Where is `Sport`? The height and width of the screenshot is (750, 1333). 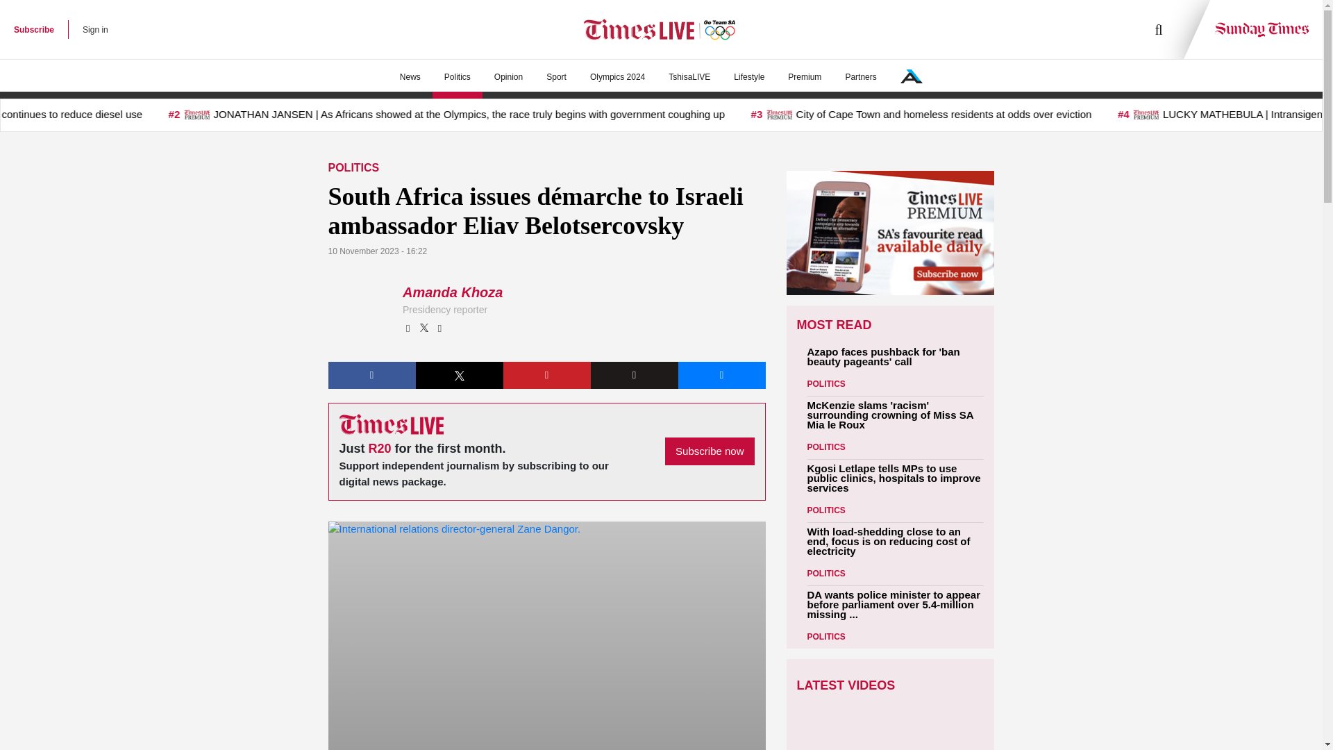
Sport is located at coordinates (556, 77).